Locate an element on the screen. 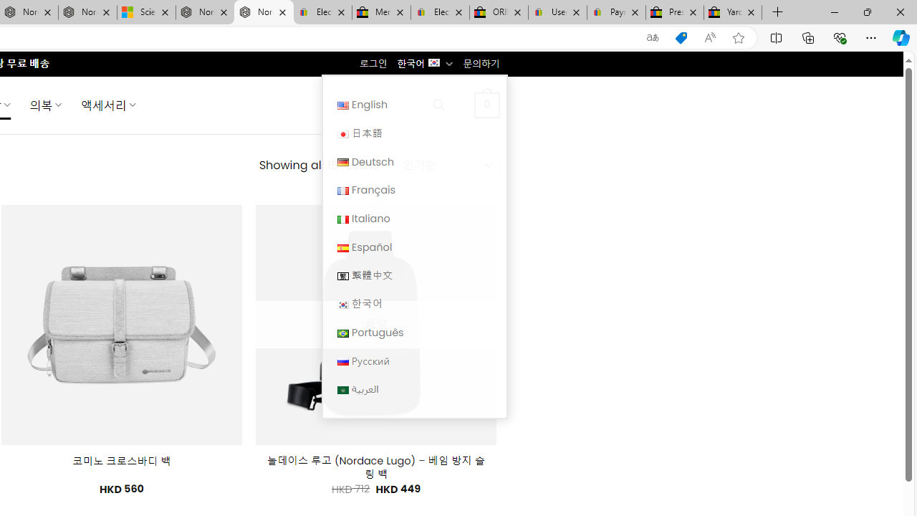    0   is located at coordinates (486, 105).